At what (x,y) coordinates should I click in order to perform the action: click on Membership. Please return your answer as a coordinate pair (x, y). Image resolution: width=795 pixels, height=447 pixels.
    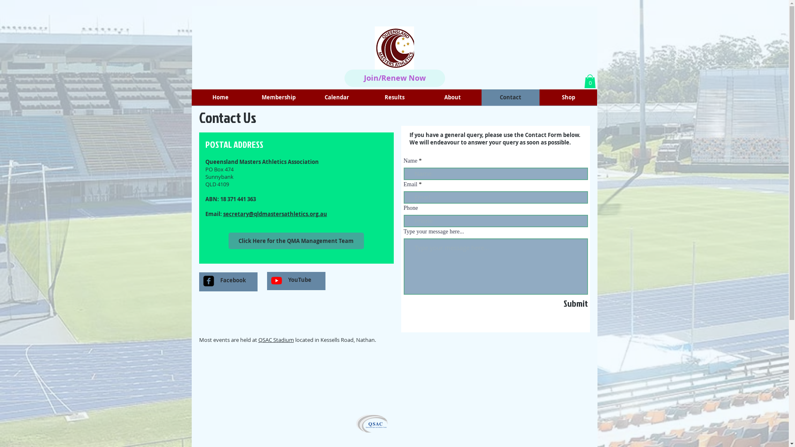
    Looking at the image, I should click on (278, 98).